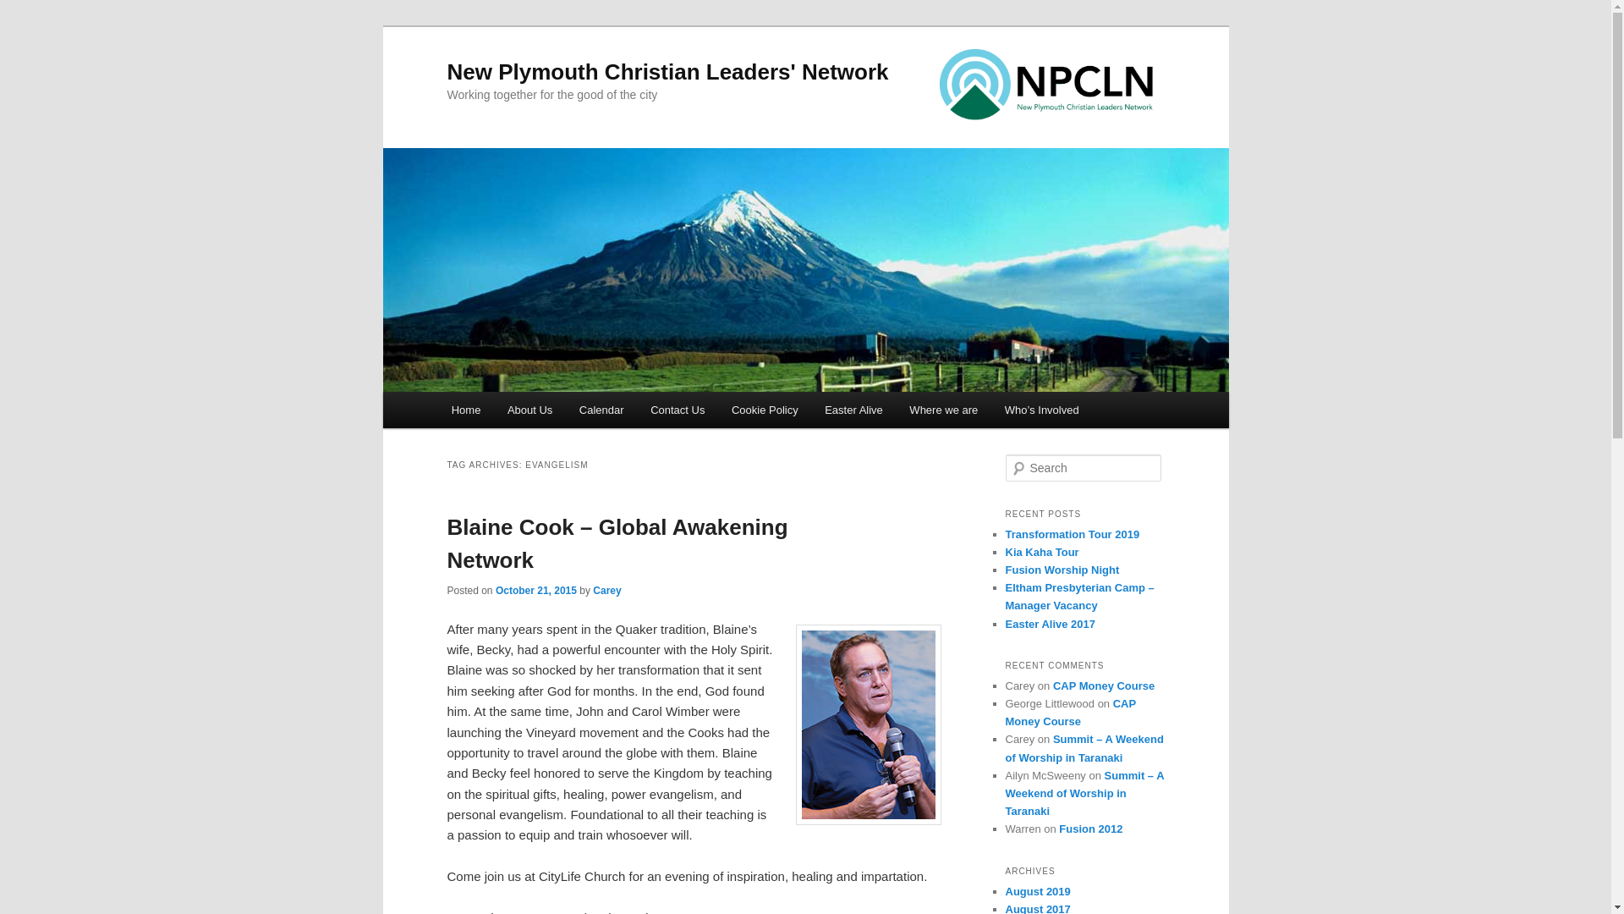  I want to click on Easter Alive, so click(853, 410).